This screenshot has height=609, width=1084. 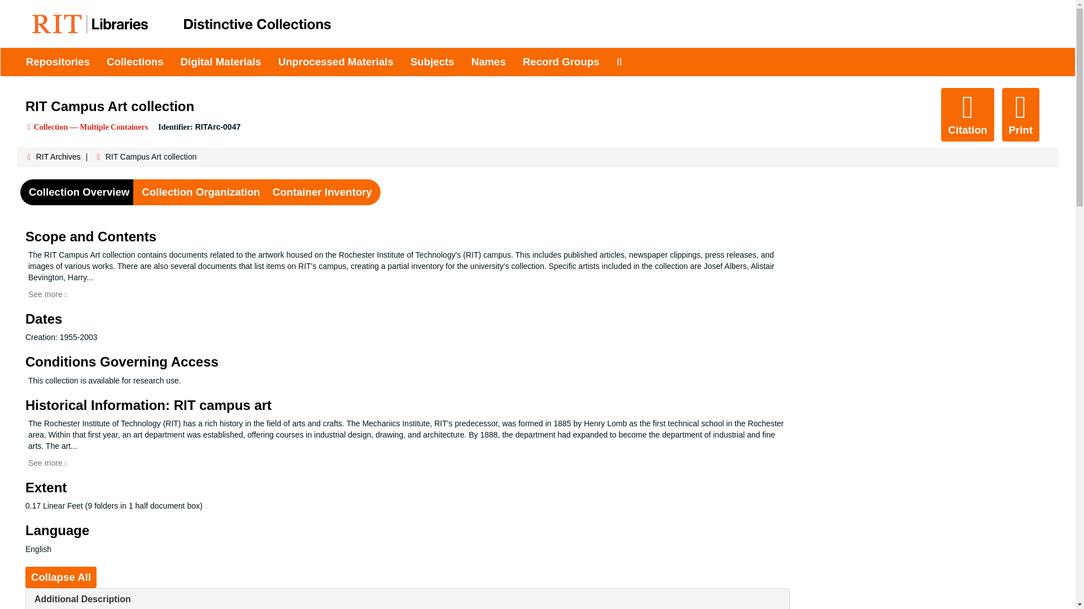 I want to click on See more, so click(x=47, y=294).